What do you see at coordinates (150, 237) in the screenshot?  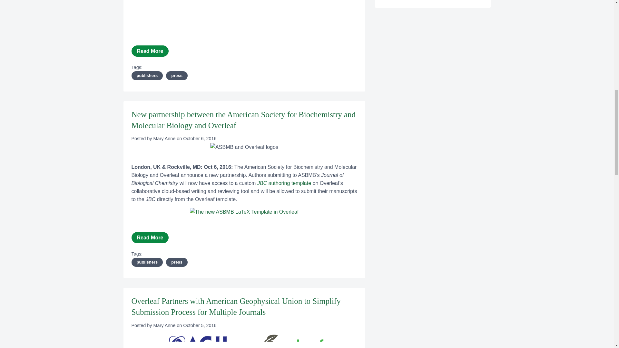 I see `Read More` at bounding box center [150, 237].